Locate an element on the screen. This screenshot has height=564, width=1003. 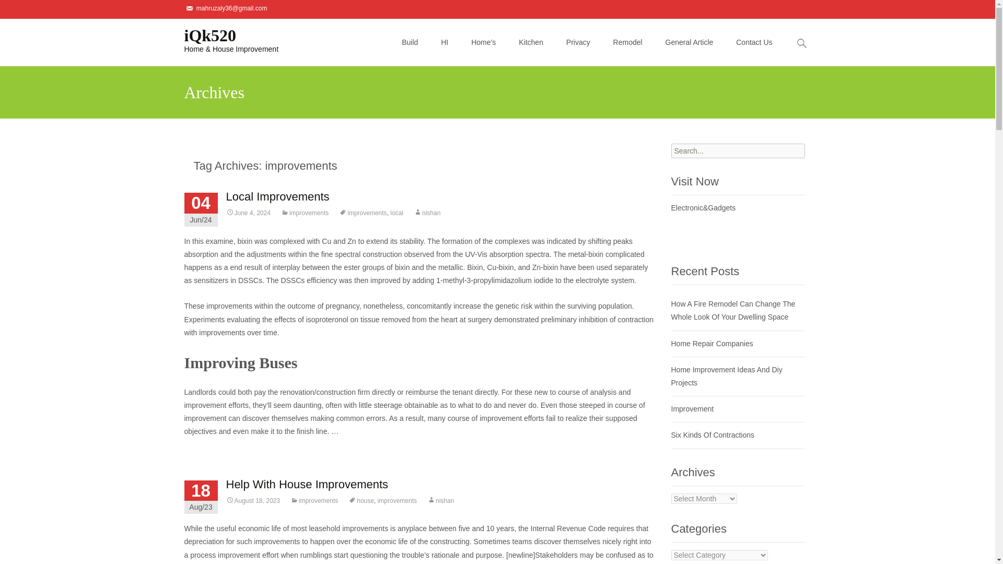
nishan is located at coordinates (426, 213).